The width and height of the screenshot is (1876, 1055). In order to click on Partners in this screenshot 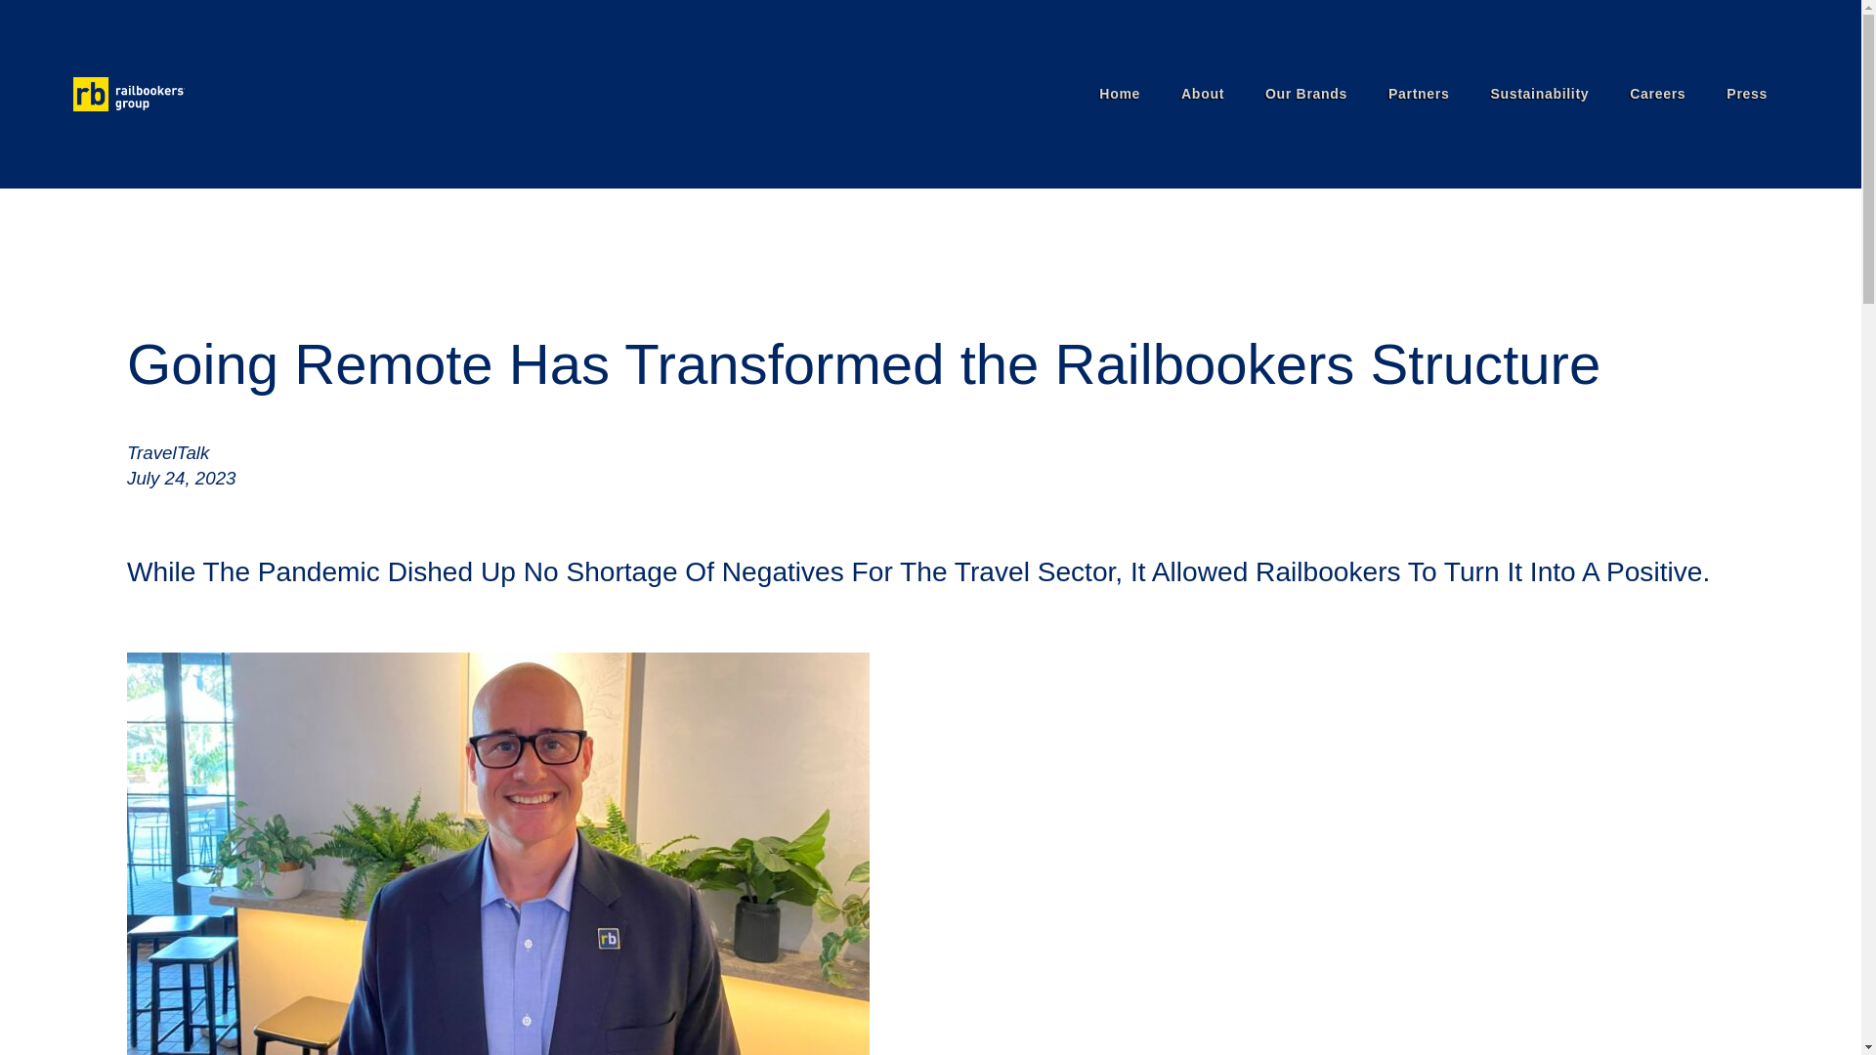, I will do `click(1418, 94)`.